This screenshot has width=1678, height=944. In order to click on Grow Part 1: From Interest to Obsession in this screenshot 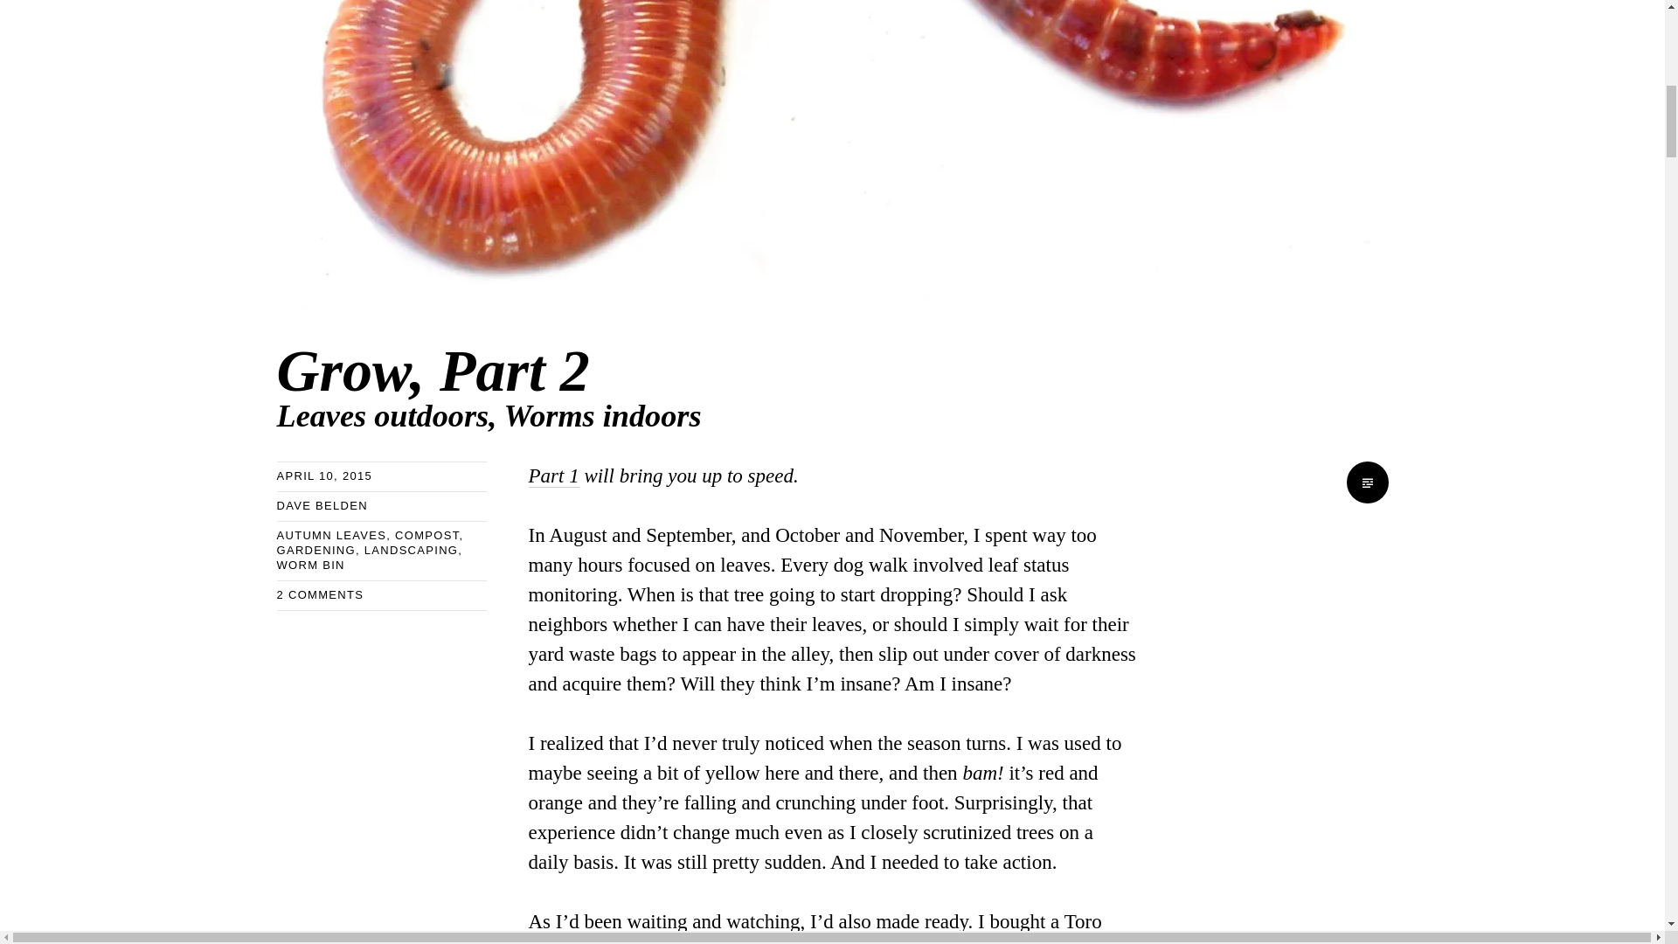, I will do `click(553, 476)`.